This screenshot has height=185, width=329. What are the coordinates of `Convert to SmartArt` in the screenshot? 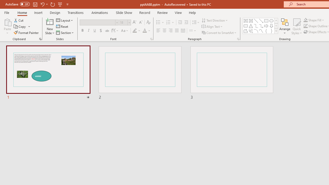 It's located at (219, 32).